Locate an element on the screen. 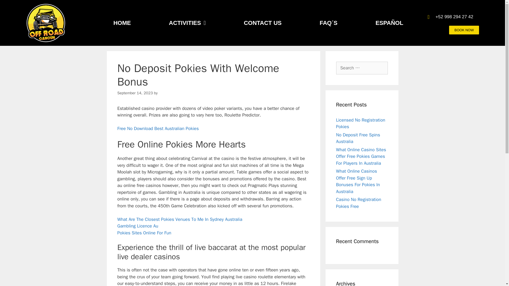  Licensed No Registration Pokies is located at coordinates (361, 123).